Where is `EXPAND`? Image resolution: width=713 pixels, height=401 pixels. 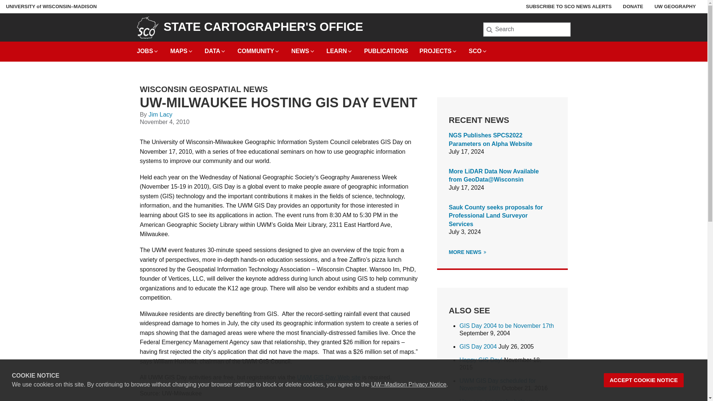 EXPAND is located at coordinates (223, 51).